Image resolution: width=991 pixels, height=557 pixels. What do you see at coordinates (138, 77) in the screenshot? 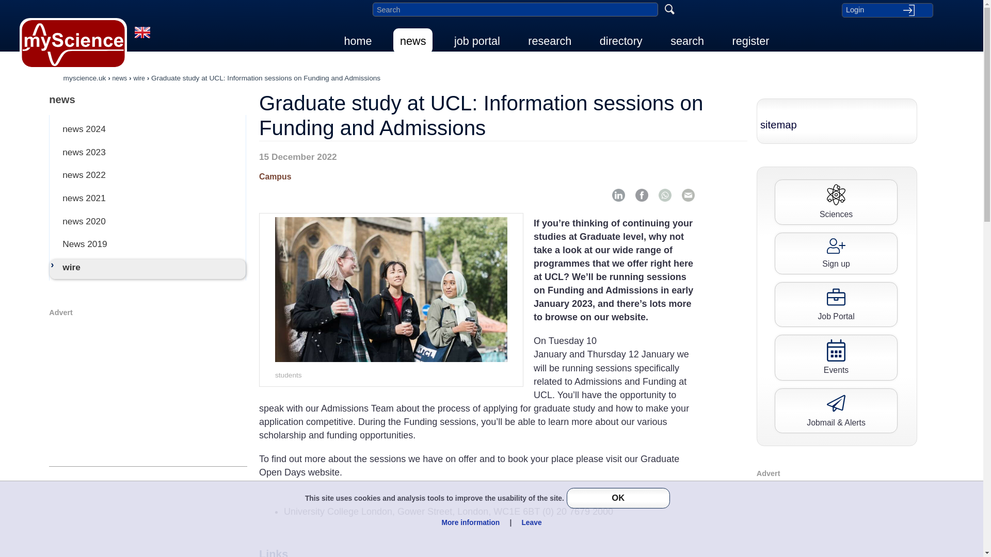
I see `wire` at bounding box center [138, 77].